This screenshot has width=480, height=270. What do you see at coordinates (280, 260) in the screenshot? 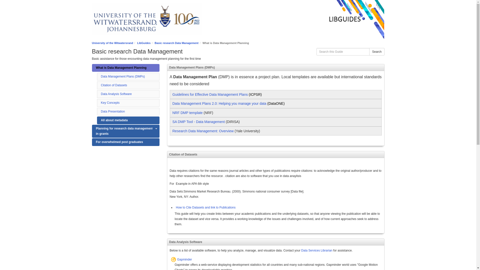
I see `Gapminder` at bounding box center [280, 260].